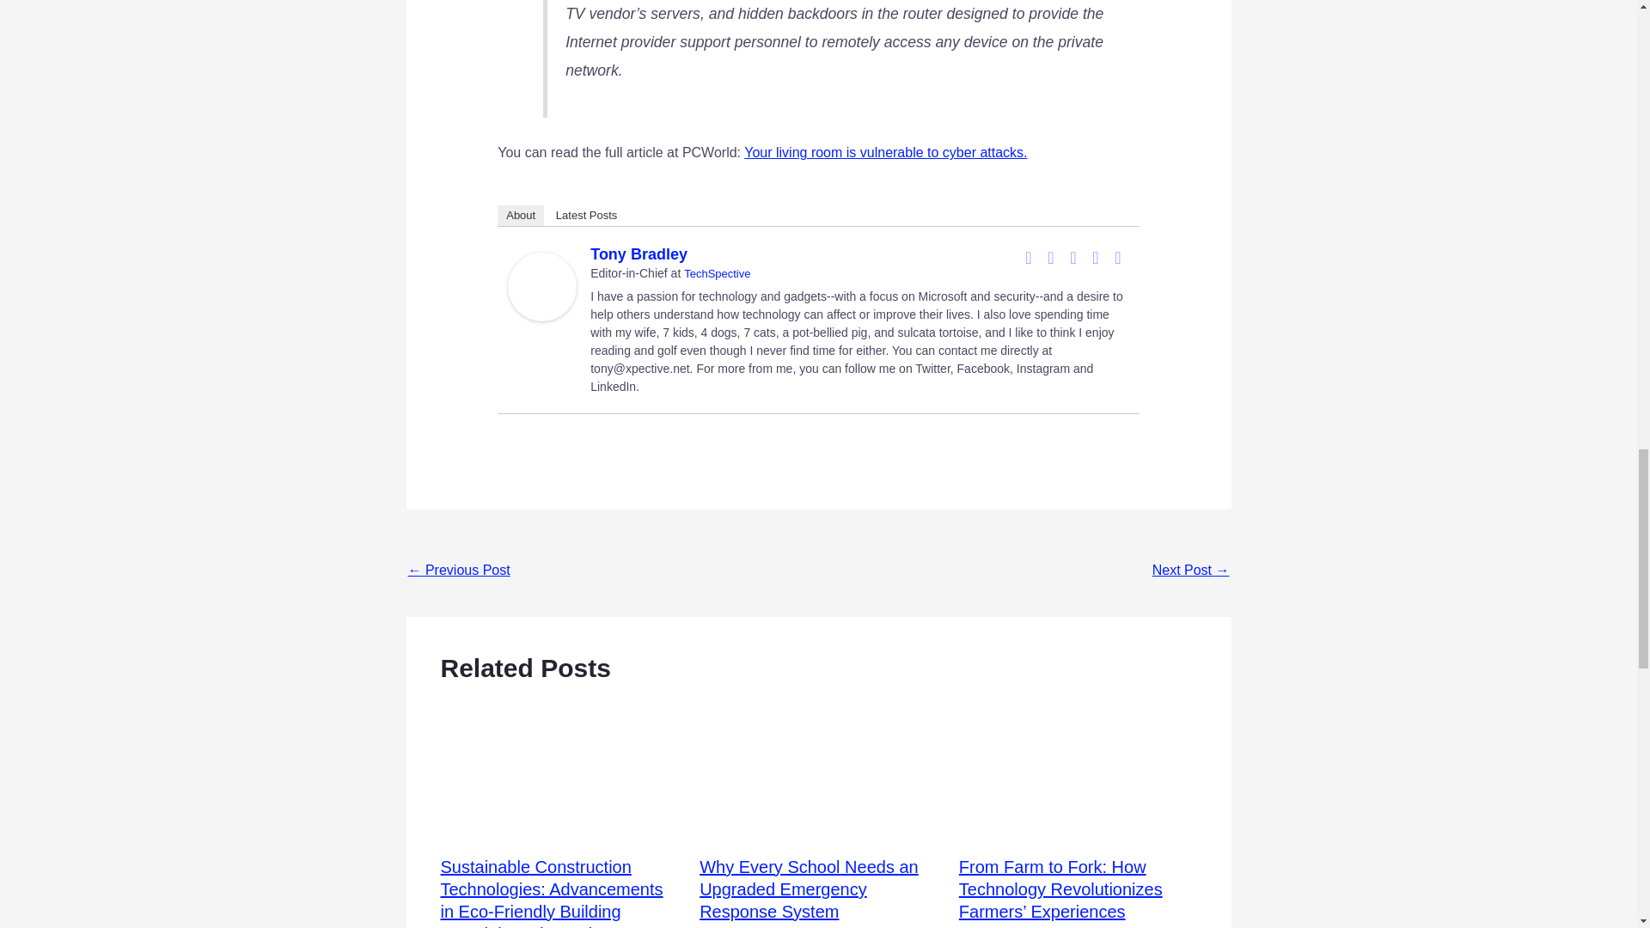  What do you see at coordinates (1190, 571) in the screenshot?
I see `Reinventing the butter knife` at bounding box center [1190, 571].